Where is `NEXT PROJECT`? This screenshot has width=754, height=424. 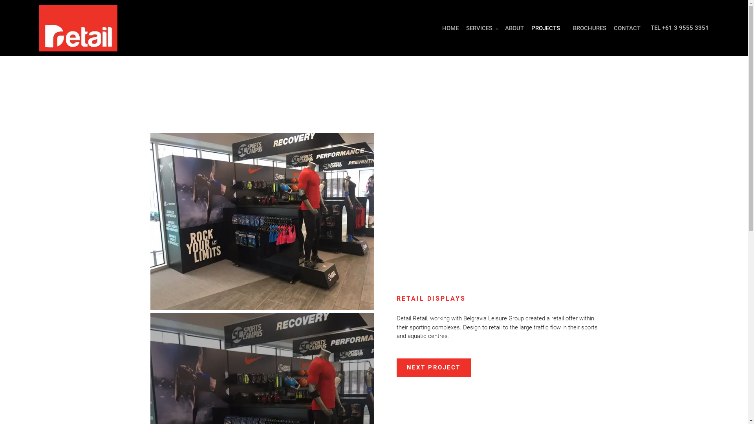
NEXT PROJECT is located at coordinates (434, 367).